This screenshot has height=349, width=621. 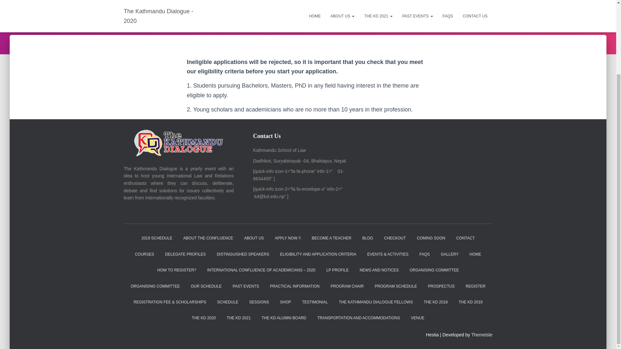 What do you see at coordinates (185, 254) in the screenshot?
I see `DELEGATE PROFILES` at bounding box center [185, 254].